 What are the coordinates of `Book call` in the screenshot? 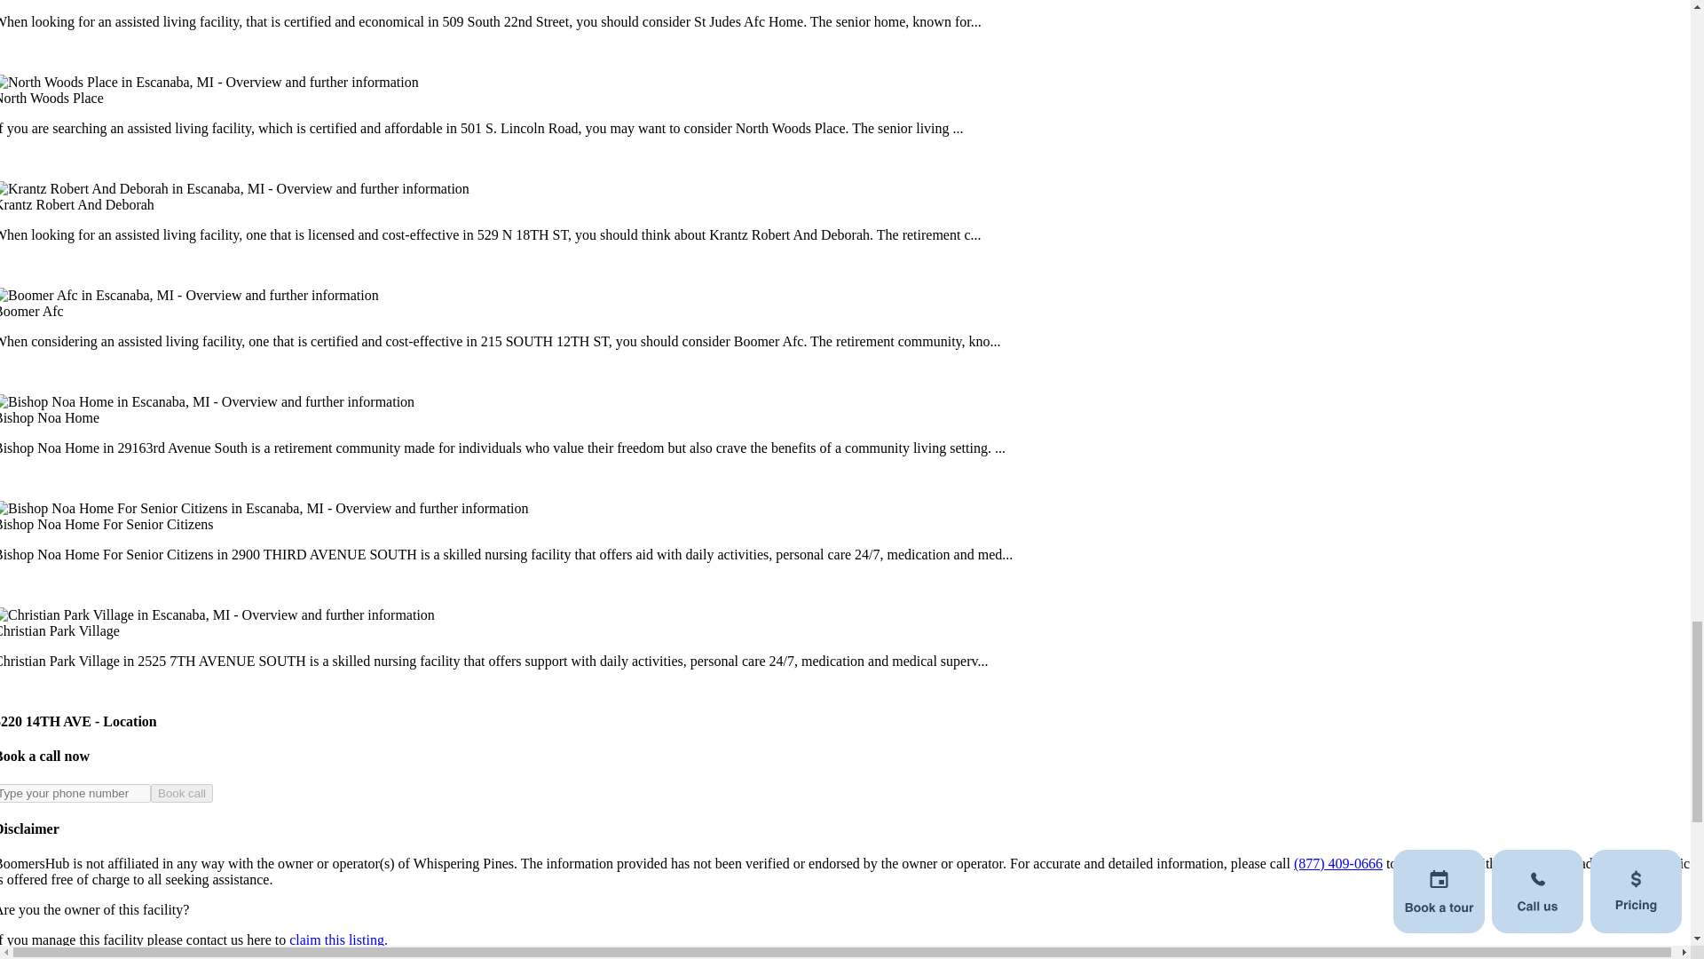 It's located at (182, 793).